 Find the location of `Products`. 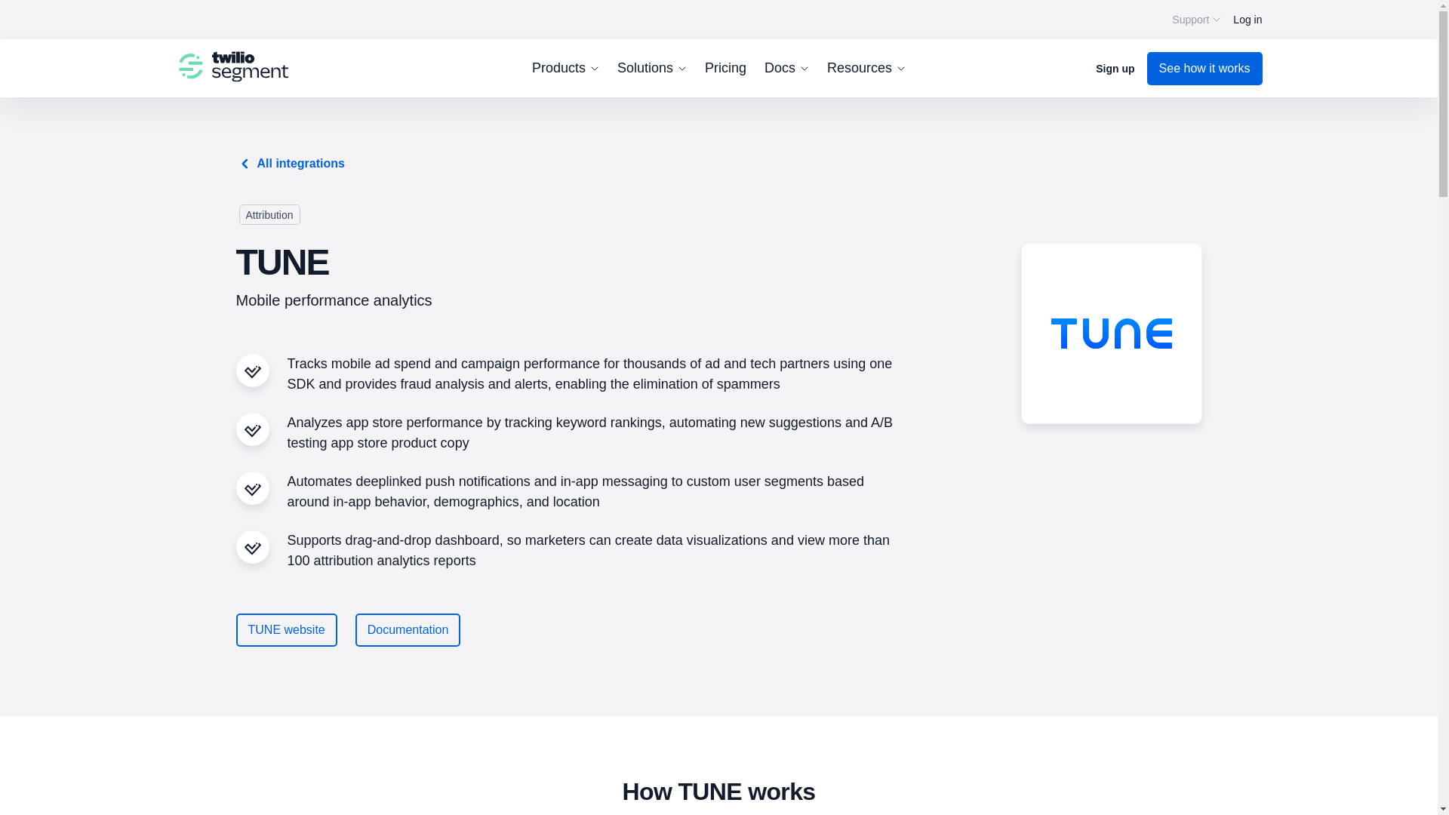

Products is located at coordinates (565, 68).